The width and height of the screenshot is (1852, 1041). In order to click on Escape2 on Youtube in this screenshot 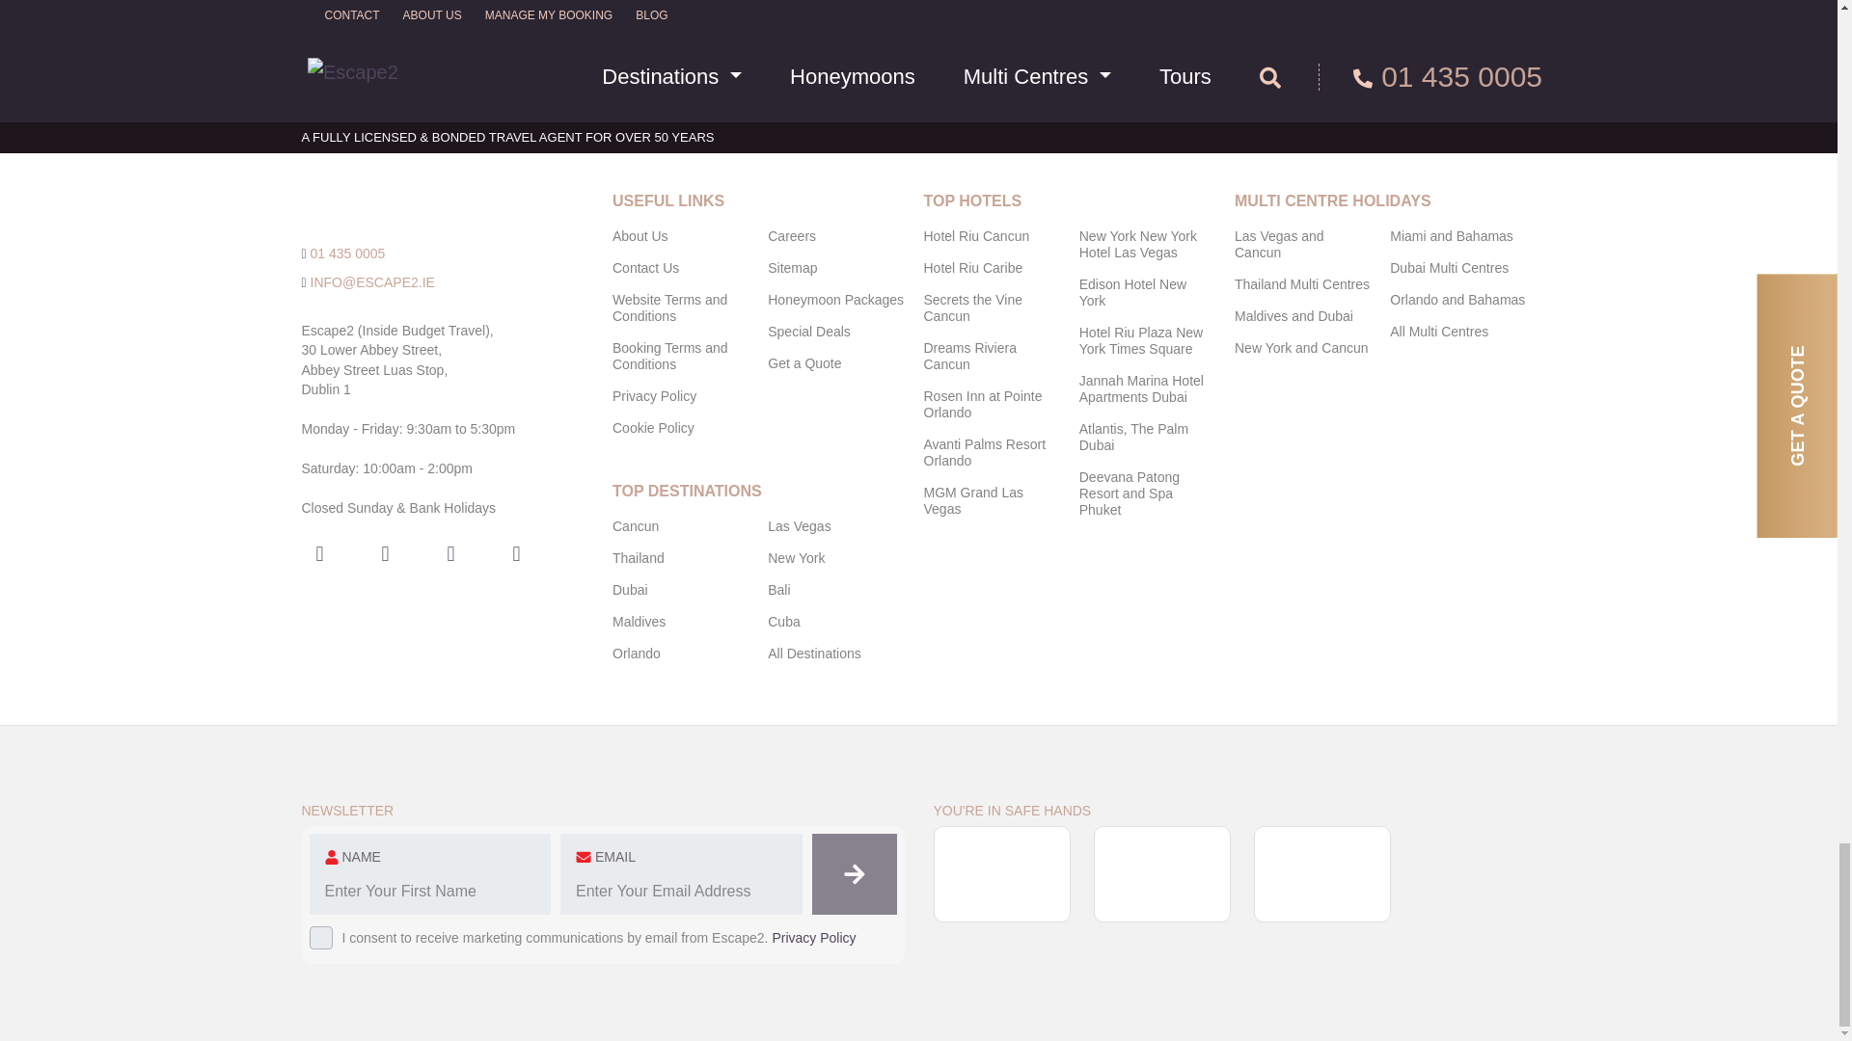, I will do `click(449, 553)`.